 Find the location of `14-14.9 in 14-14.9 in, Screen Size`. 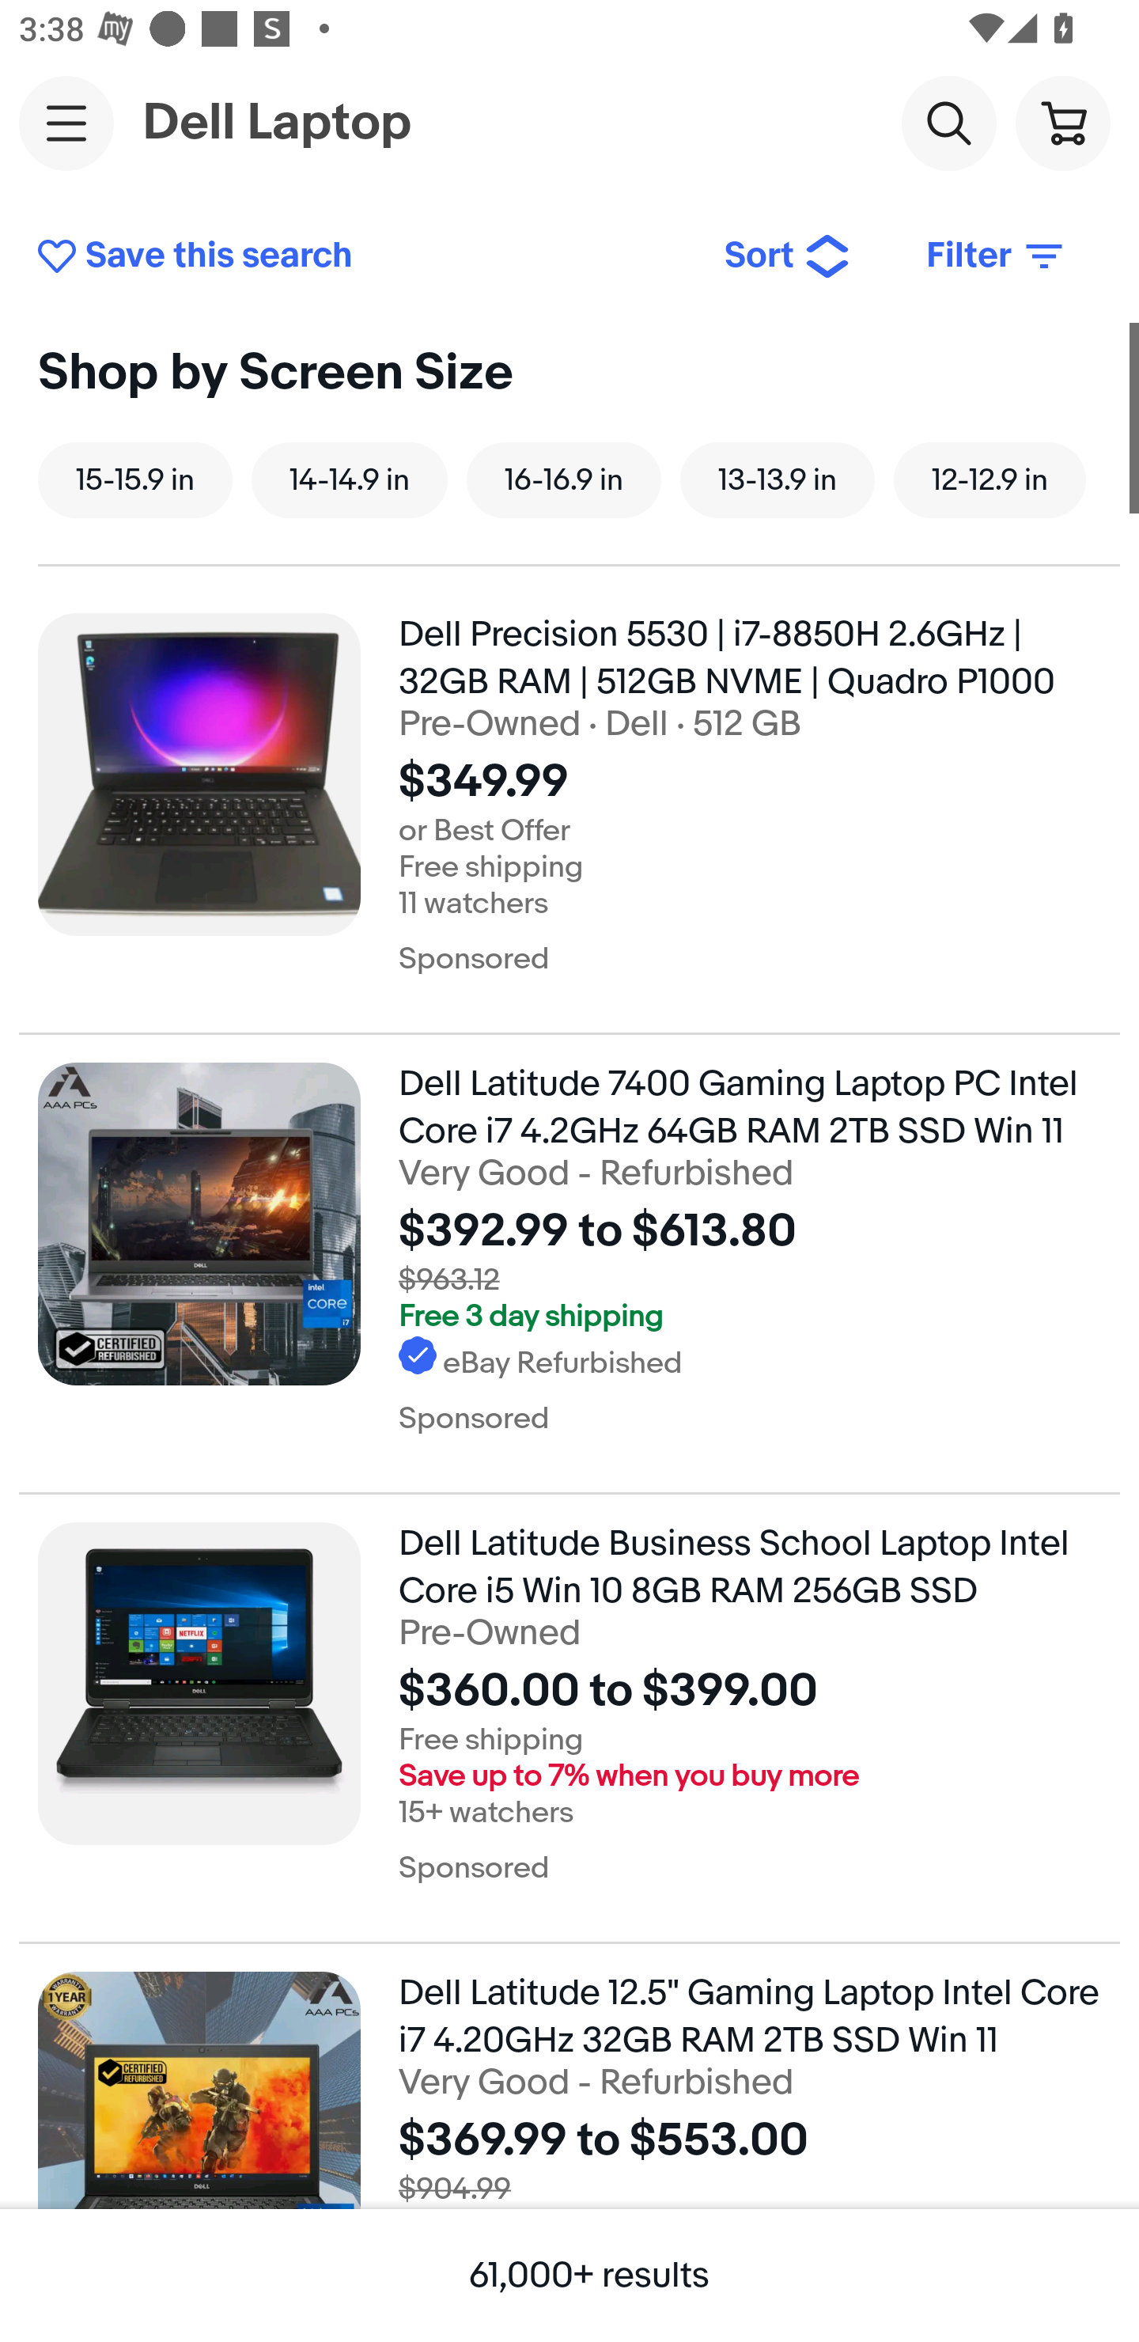

14-14.9 in 14-14.9 in, Screen Size is located at coordinates (350, 479).